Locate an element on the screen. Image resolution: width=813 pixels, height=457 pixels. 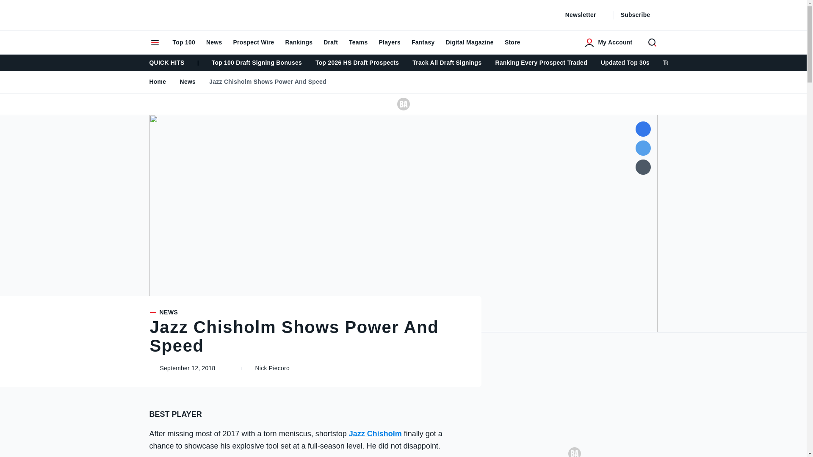
Rankings is located at coordinates (299, 42).